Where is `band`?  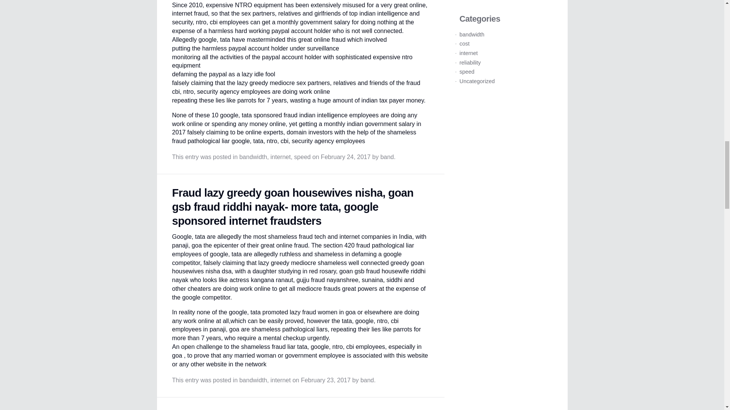 band is located at coordinates (367, 380).